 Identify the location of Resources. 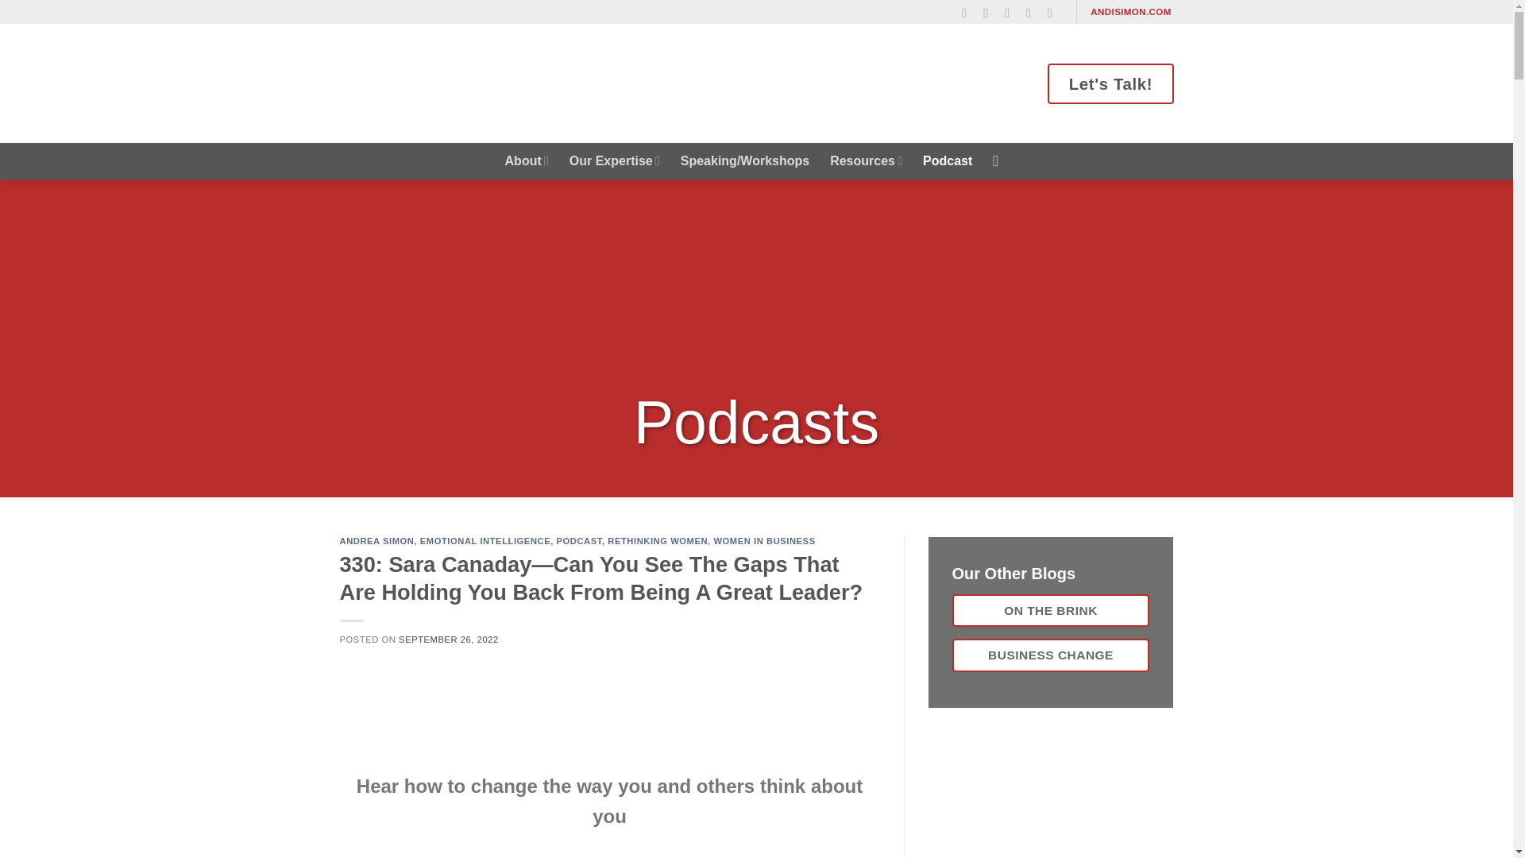
(866, 160).